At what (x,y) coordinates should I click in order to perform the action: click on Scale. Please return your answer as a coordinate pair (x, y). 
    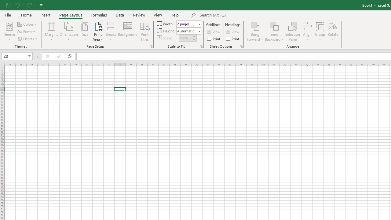
    Looking at the image, I should click on (185, 38).